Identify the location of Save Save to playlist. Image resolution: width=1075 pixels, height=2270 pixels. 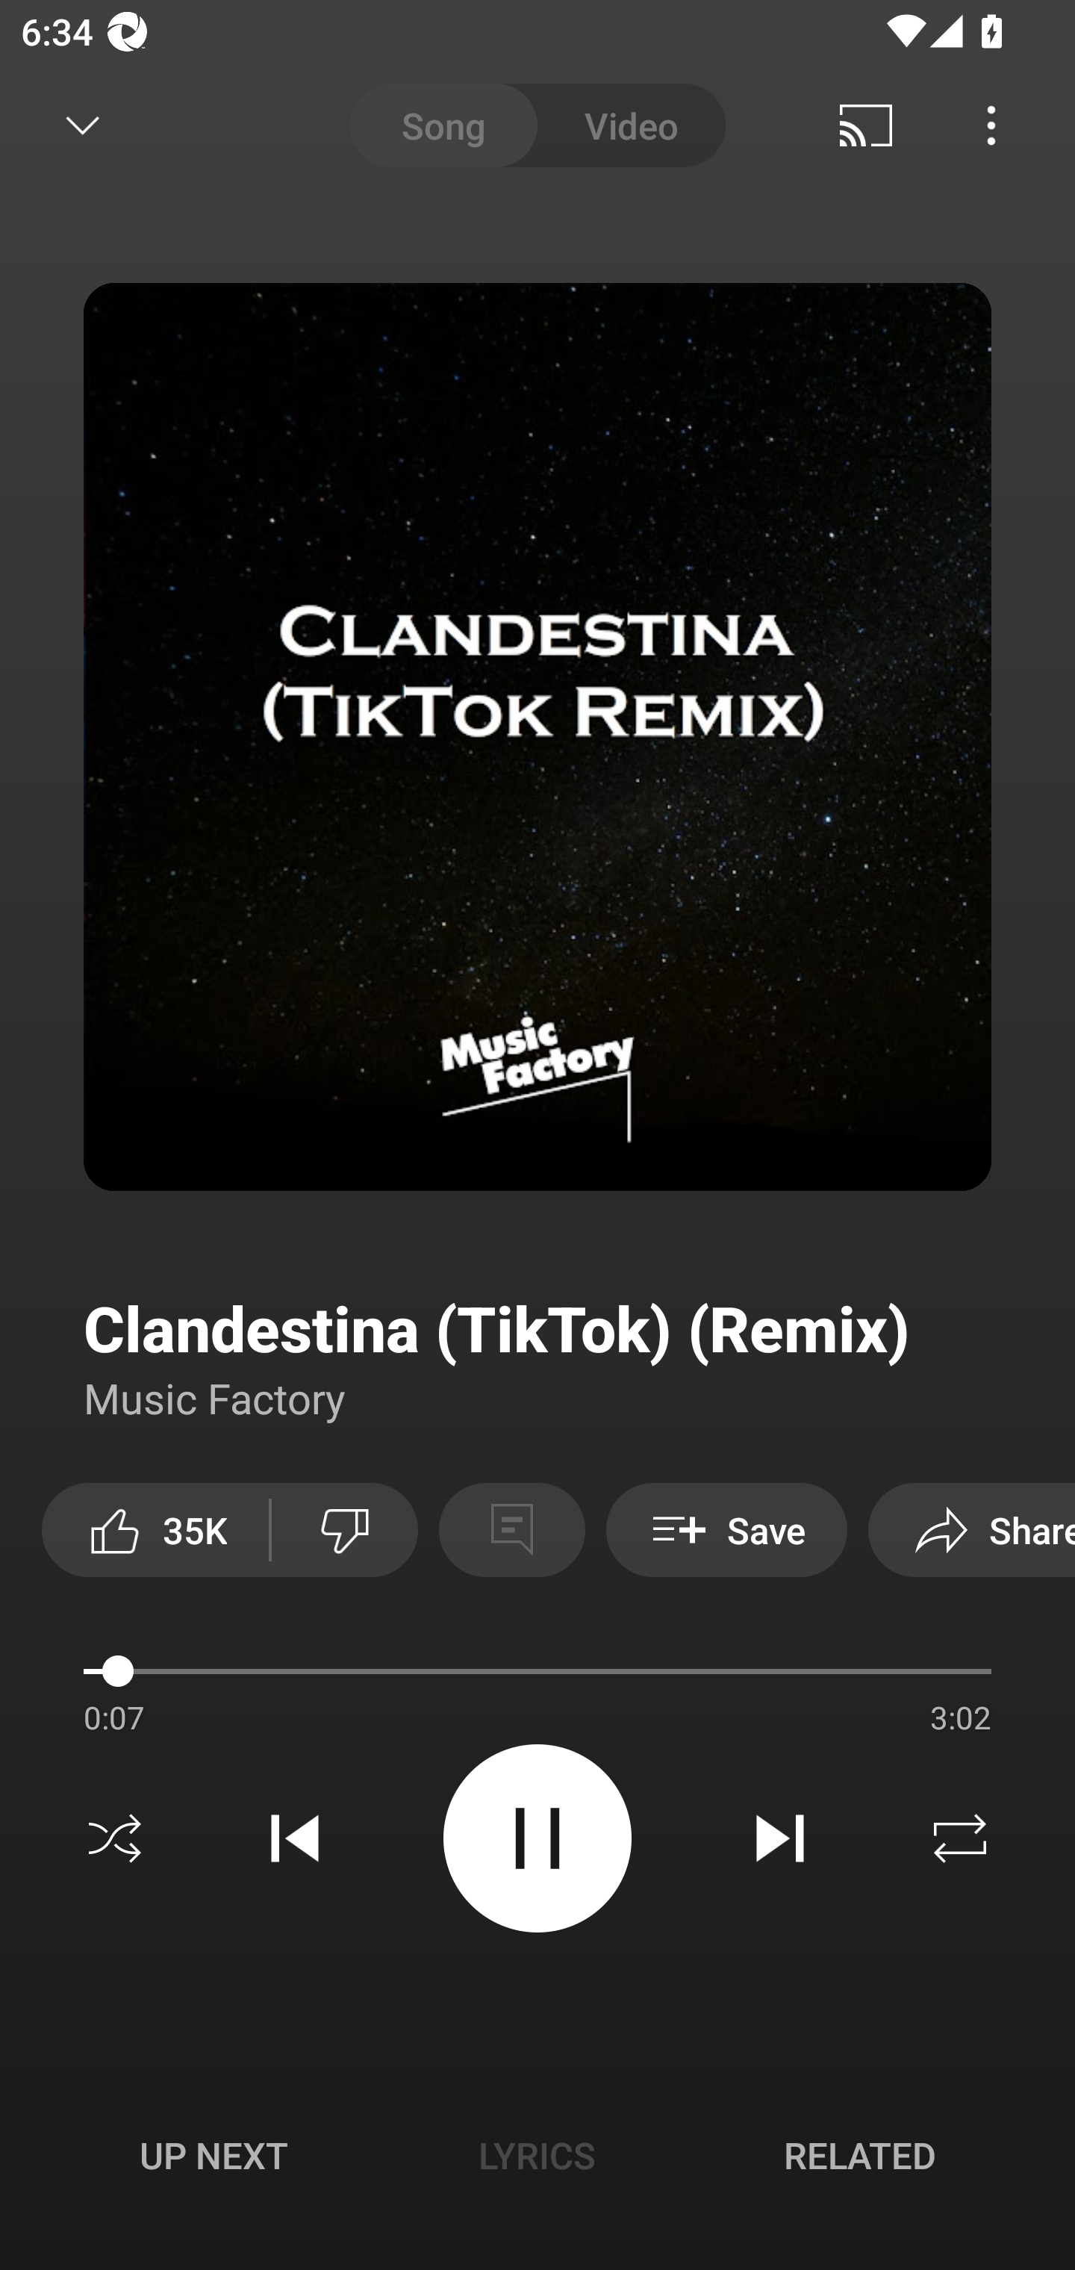
(726, 1529).